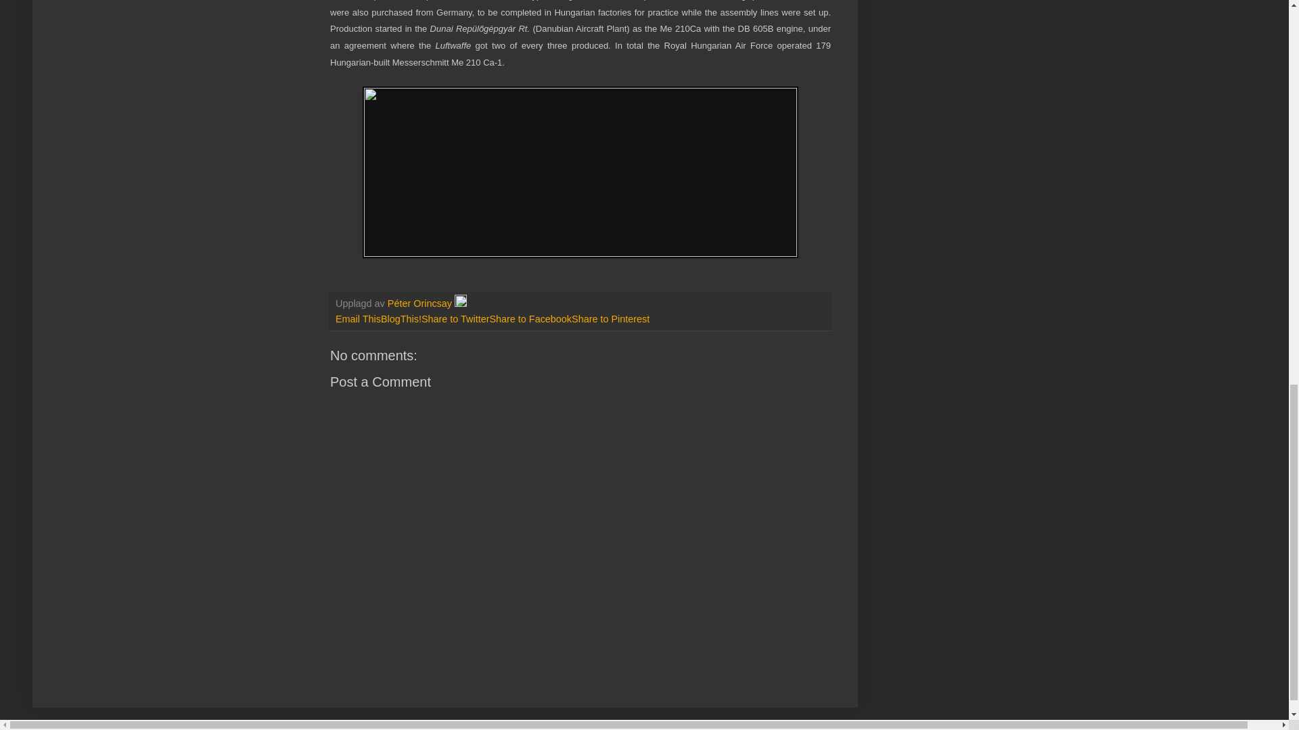 The height and width of the screenshot is (730, 1299). What do you see at coordinates (460, 303) in the screenshot?
I see `Edit Post` at bounding box center [460, 303].